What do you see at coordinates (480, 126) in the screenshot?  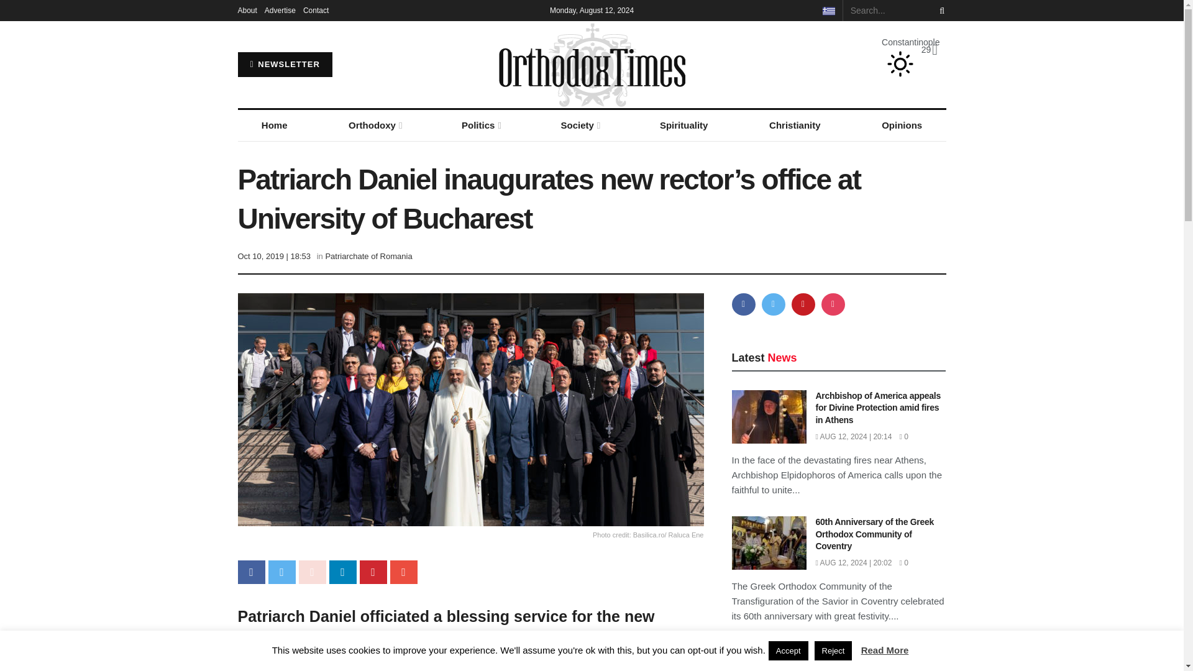 I see `Politics` at bounding box center [480, 126].